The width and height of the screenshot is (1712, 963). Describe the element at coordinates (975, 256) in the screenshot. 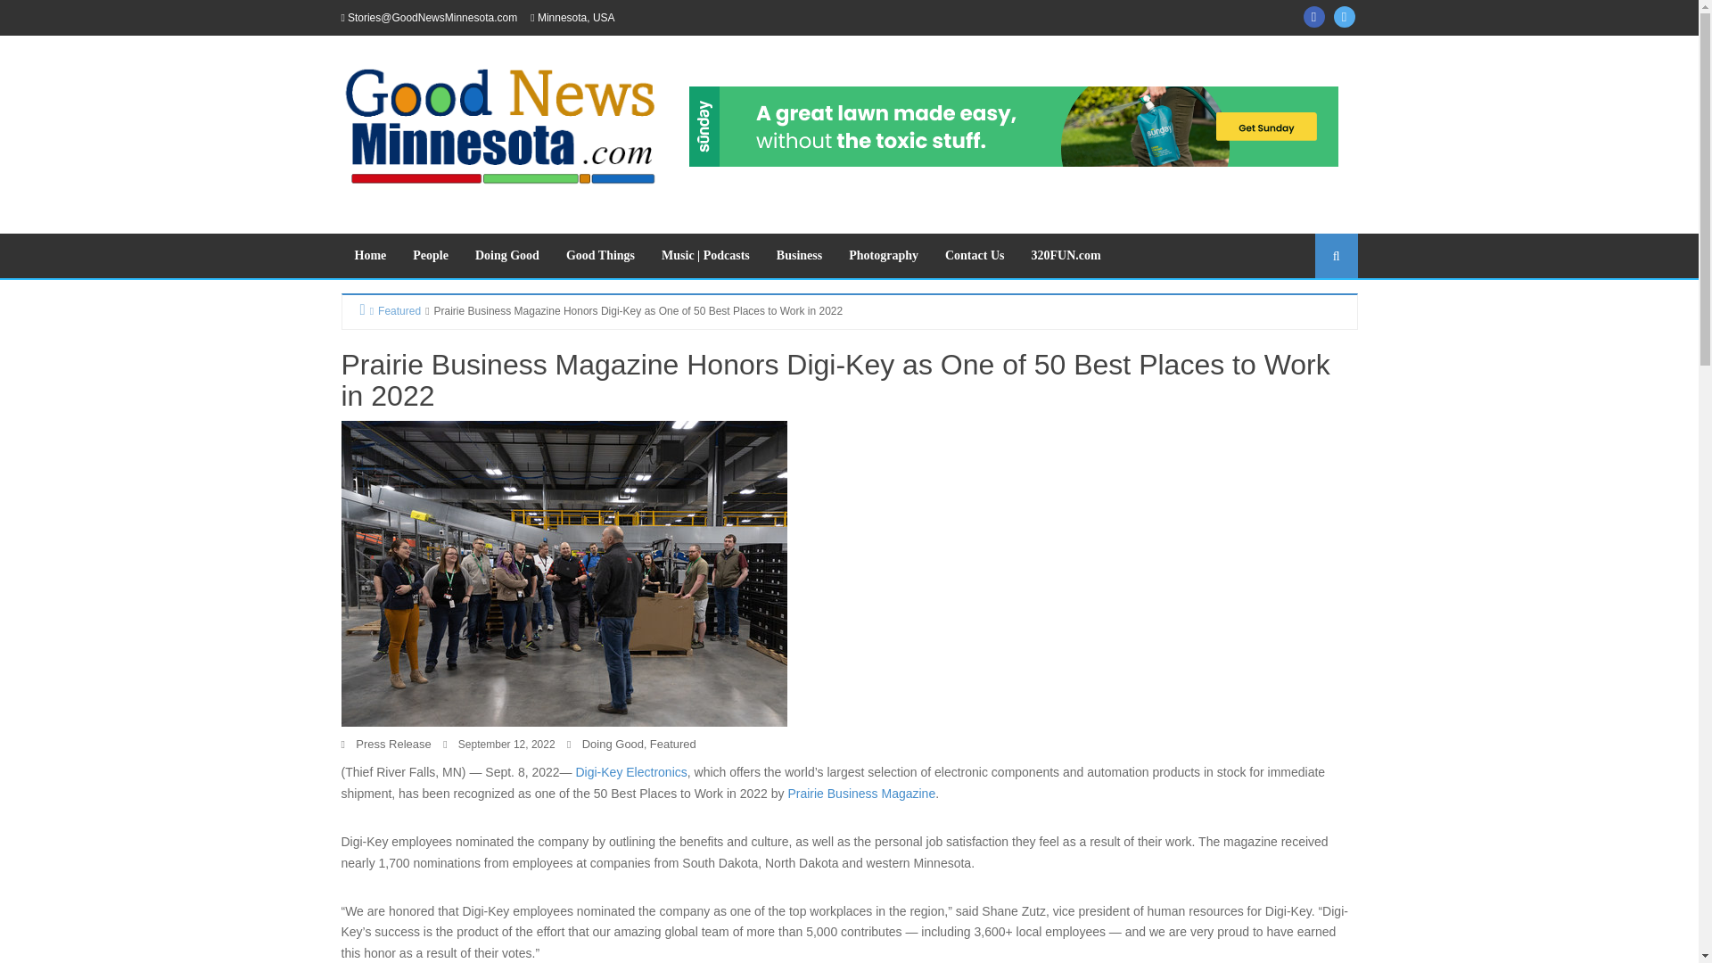

I see `Contact Us` at that location.